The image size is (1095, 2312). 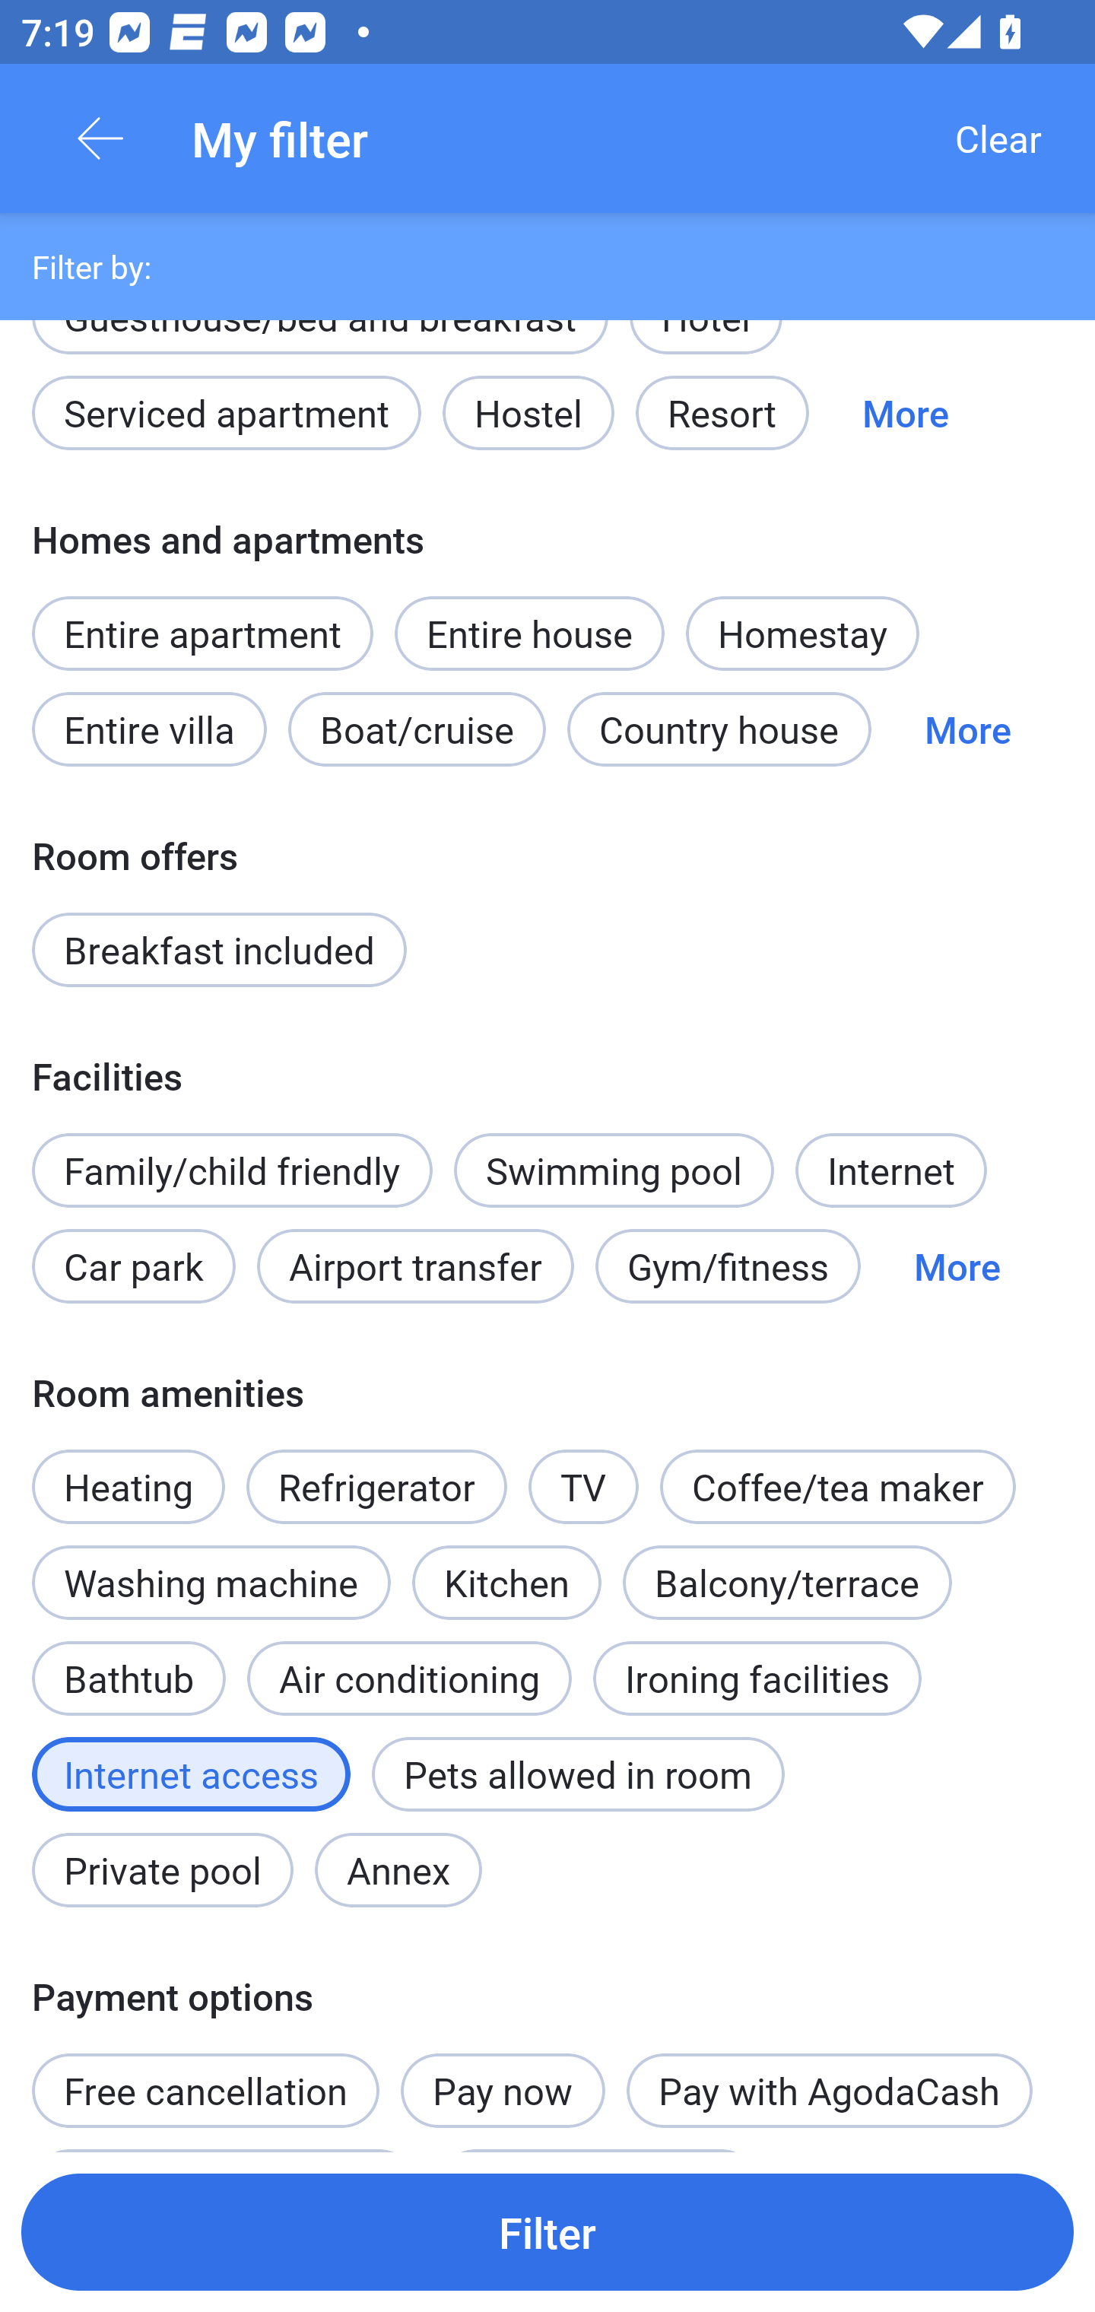 I want to click on Breakfast included, so click(x=219, y=949).